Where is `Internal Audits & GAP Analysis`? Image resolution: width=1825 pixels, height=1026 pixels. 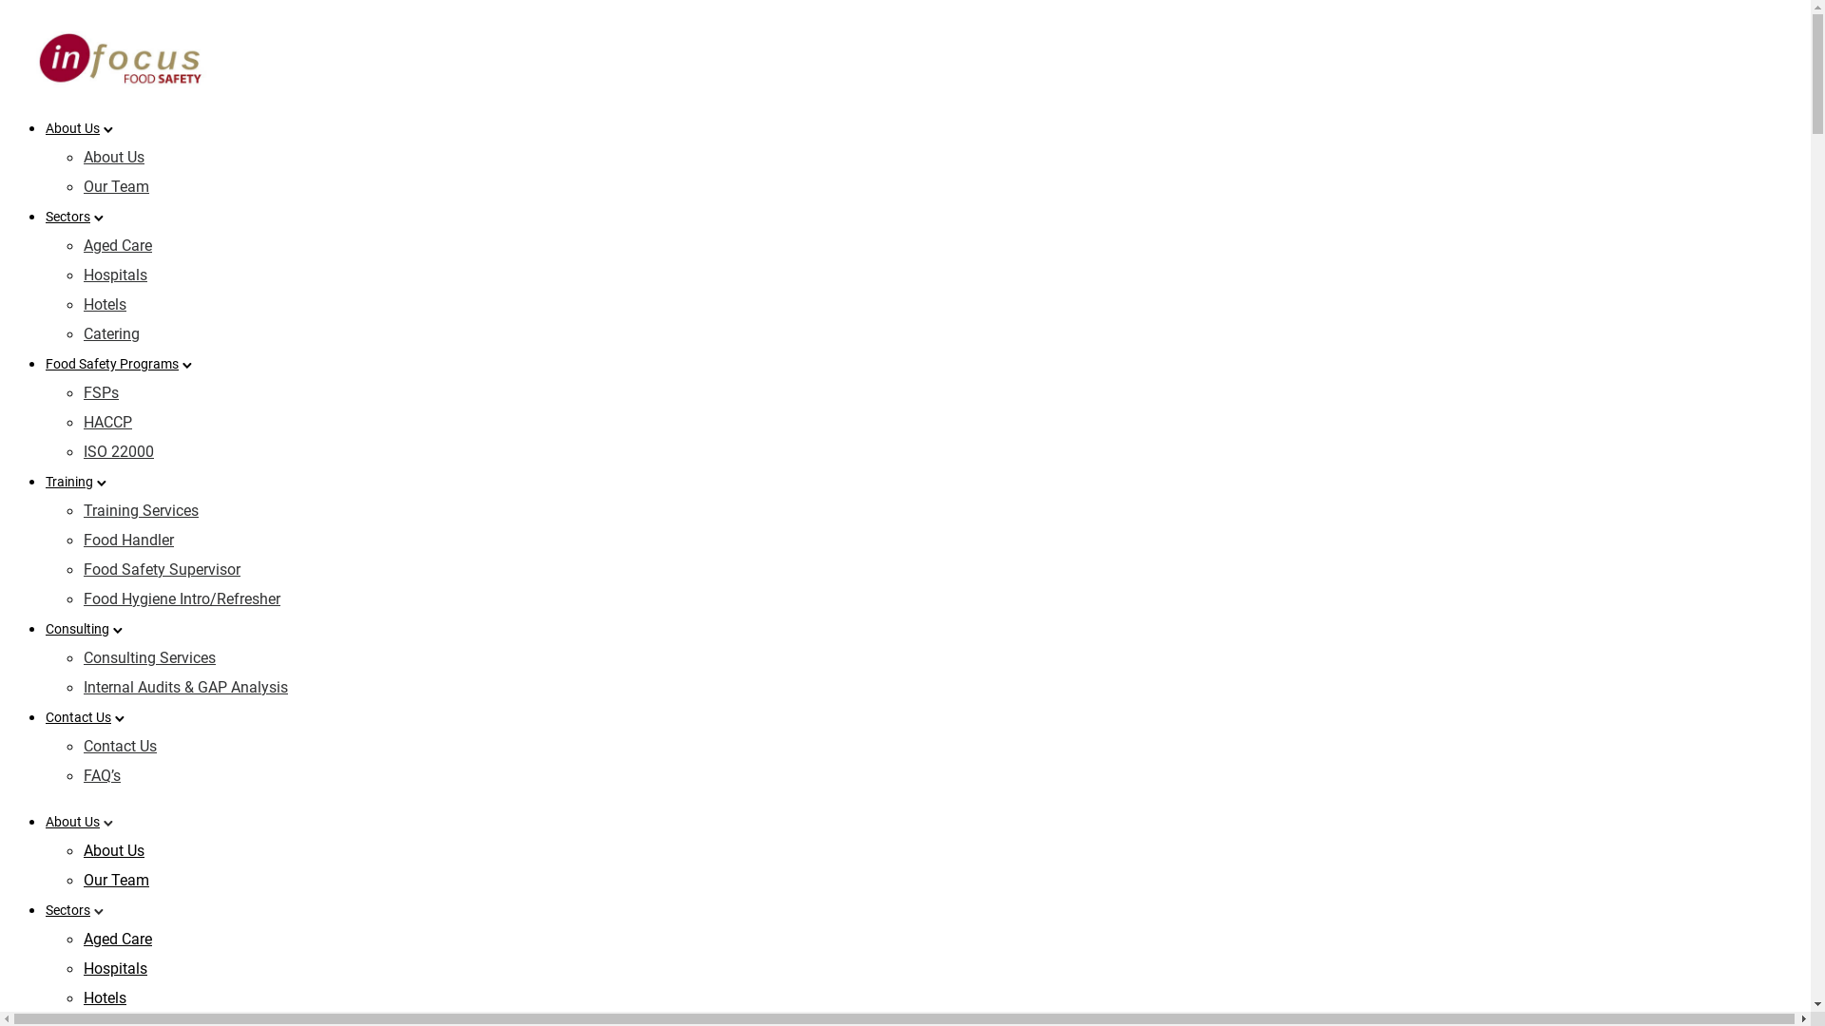 Internal Audits & GAP Analysis is located at coordinates (186, 688).